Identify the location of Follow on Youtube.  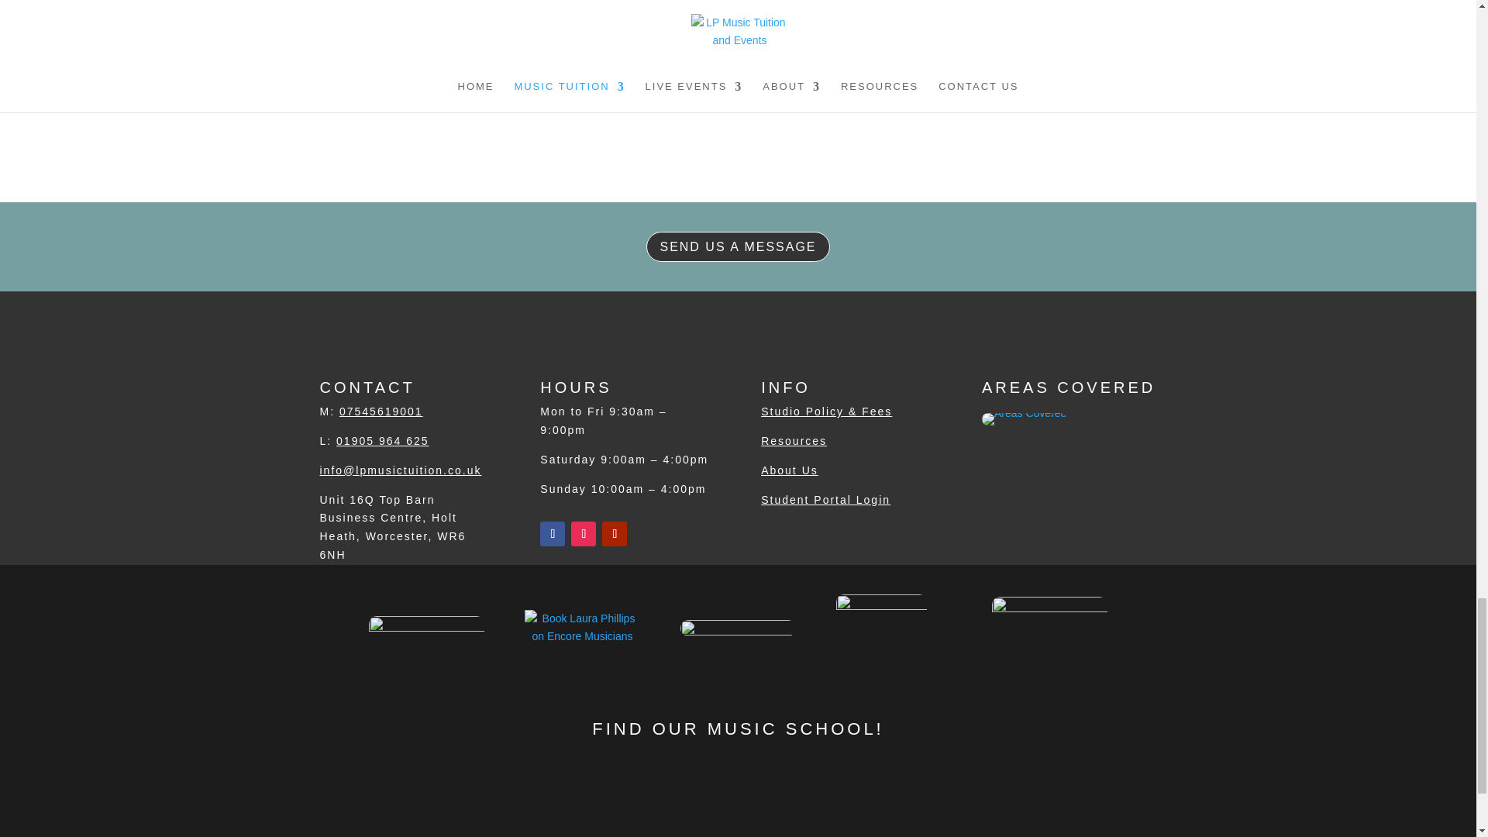
(614, 533).